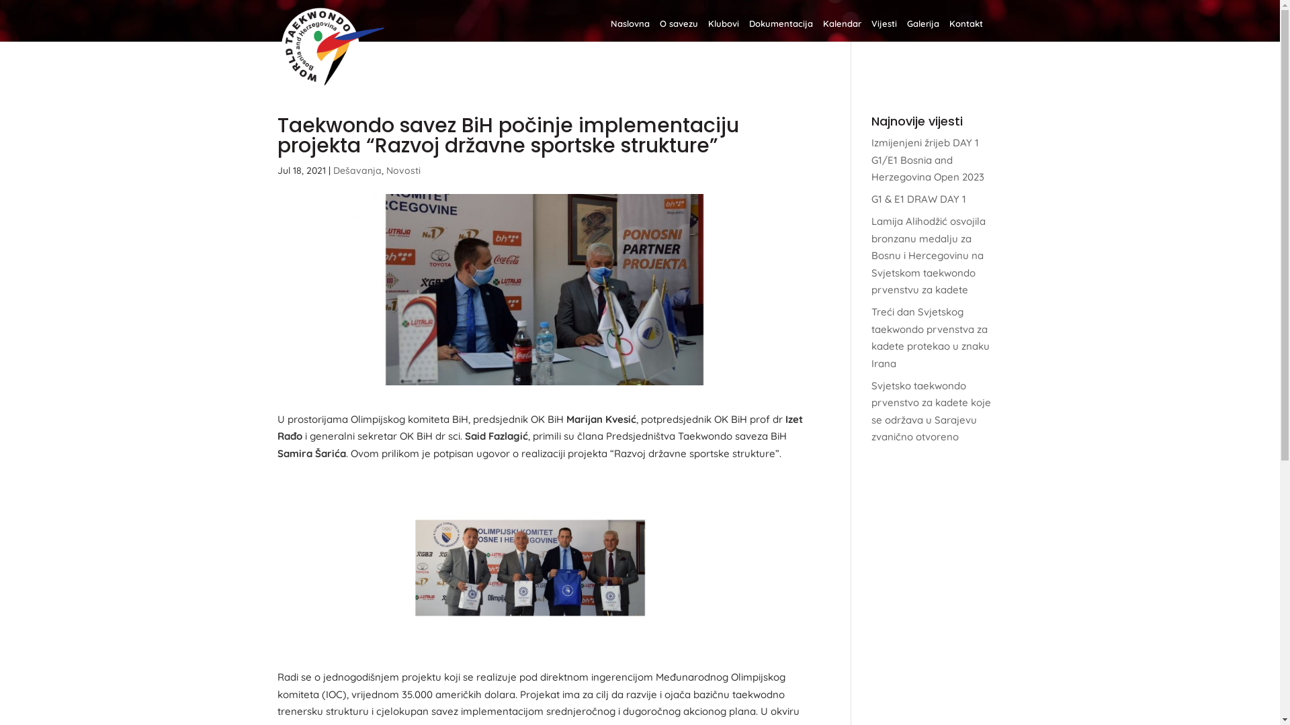 The width and height of the screenshot is (1290, 725). What do you see at coordinates (919, 199) in the screenshot?
I see `G1 & E1 DRAW DAY 1` at bounding box center [919, 199].